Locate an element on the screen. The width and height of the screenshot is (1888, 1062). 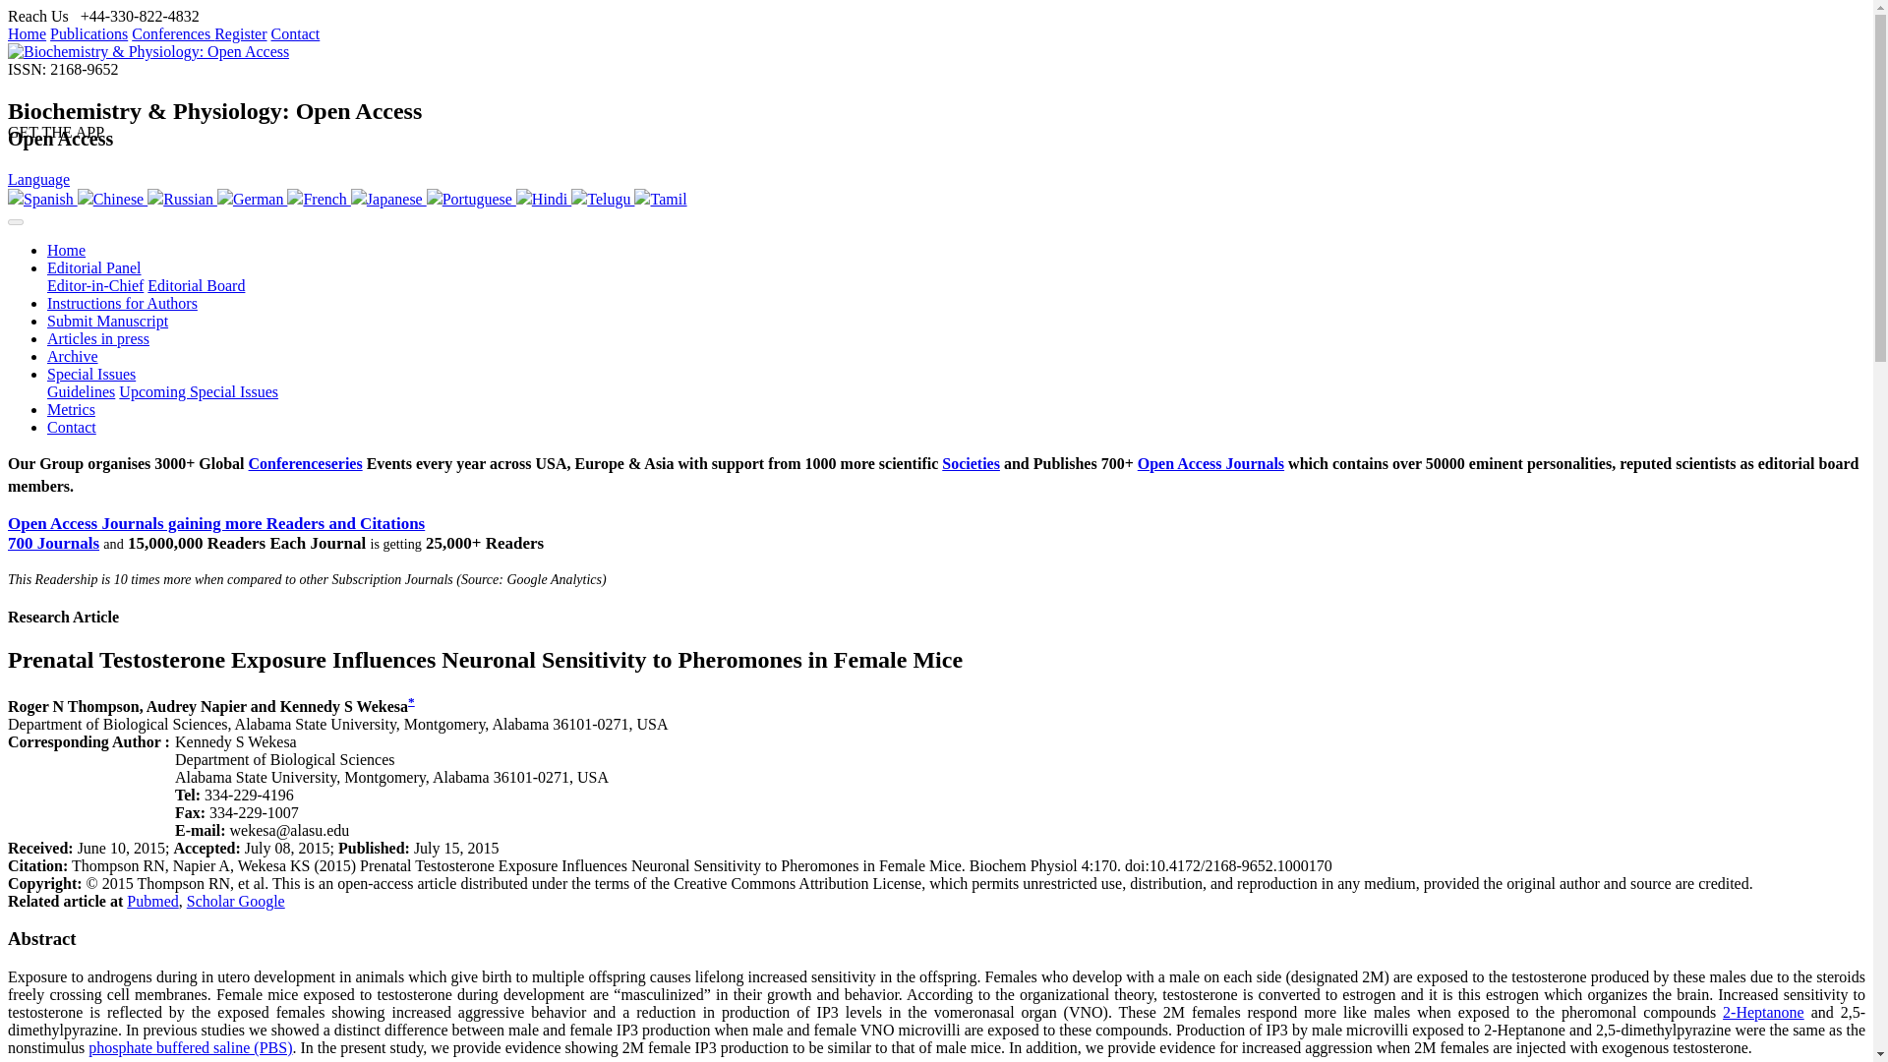
Japanese is located at coordinates (388, 199).